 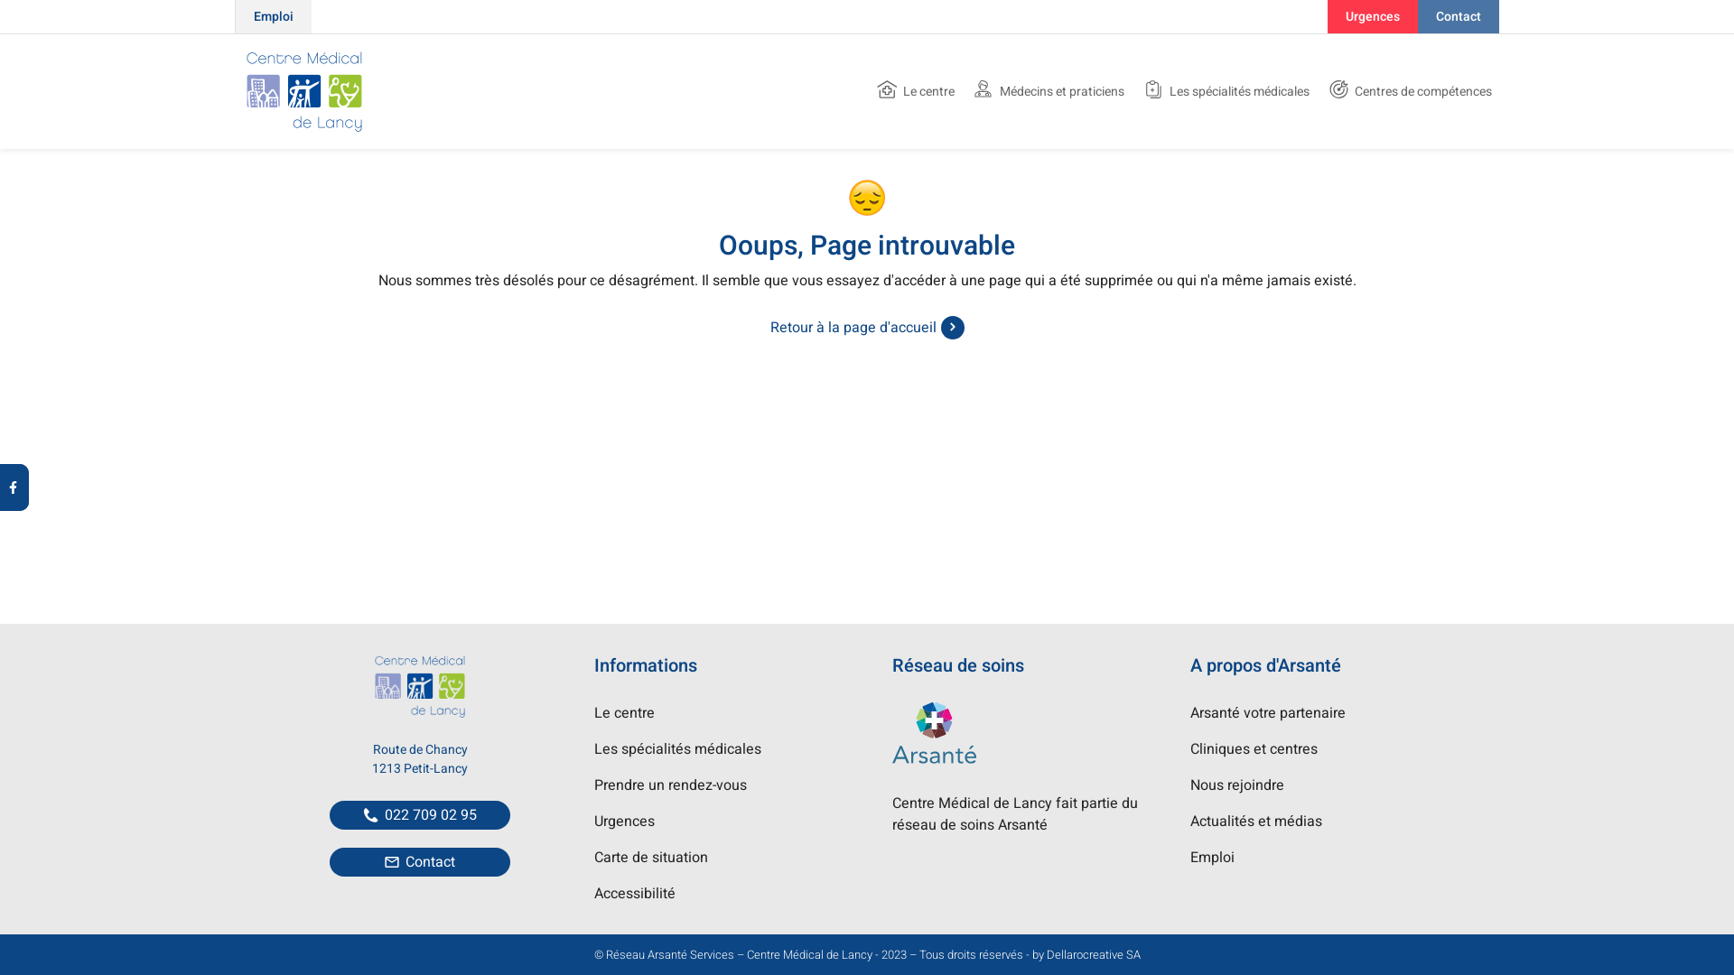 I want to click on Emploi, so click(x=1212, y=858).